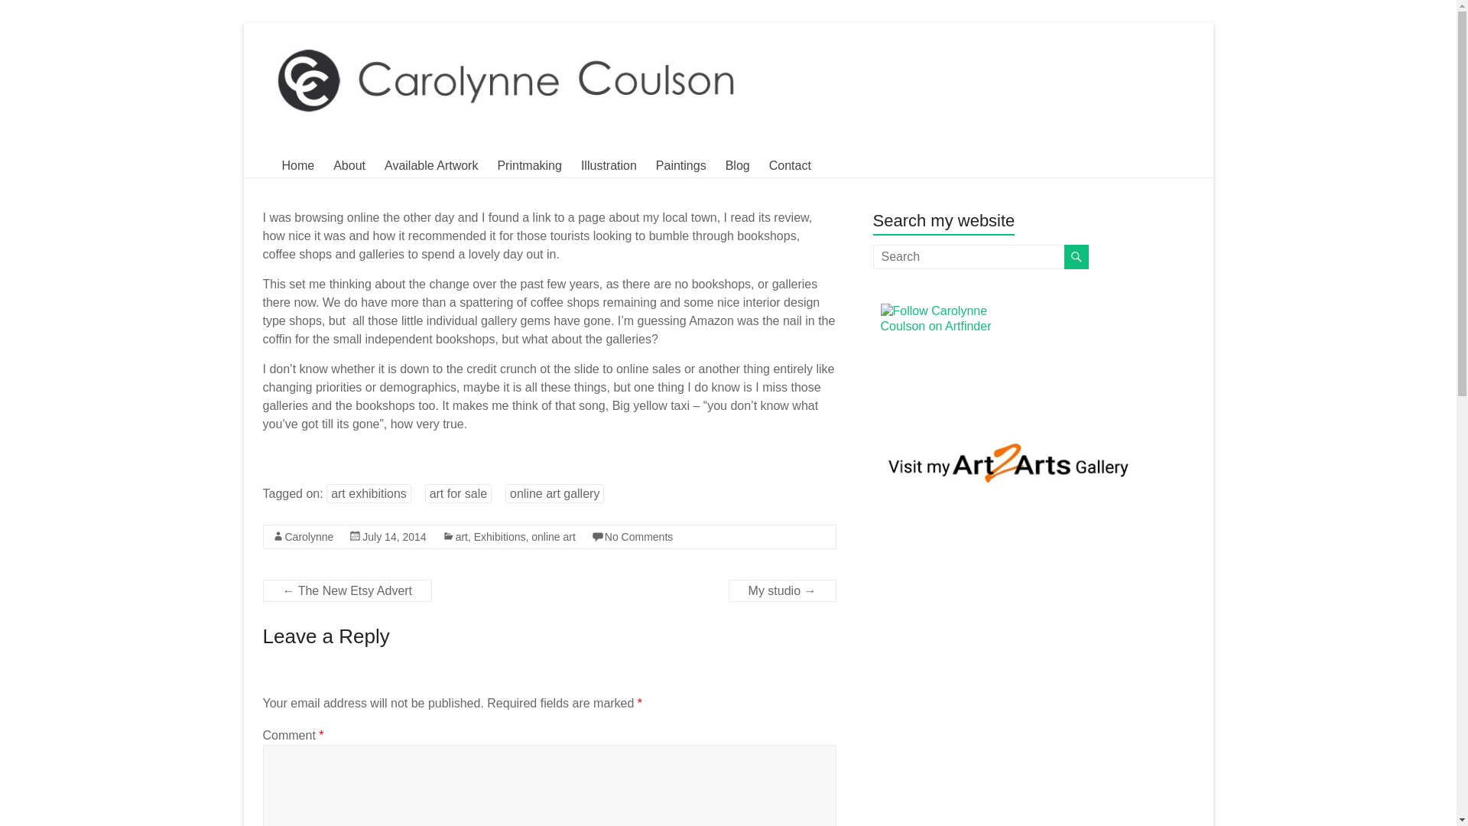 The width and height of the screenshot is (1468, 826). What do you see at coordinates (554, 537) in the screenshot?
I see `online art` at bounding box center [554, 537].